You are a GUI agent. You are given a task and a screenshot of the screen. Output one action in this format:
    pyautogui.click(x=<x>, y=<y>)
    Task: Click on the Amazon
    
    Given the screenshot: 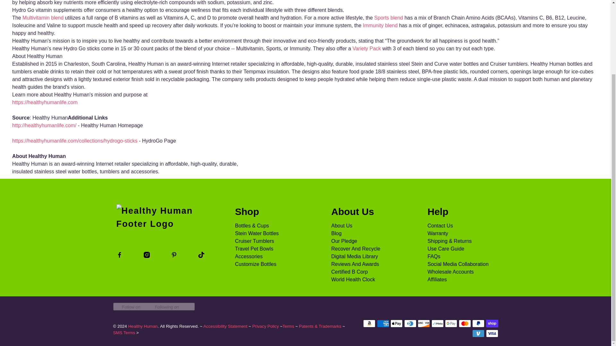 What is the action you would take?
    pyautogui.click(x=369, y=323)
    